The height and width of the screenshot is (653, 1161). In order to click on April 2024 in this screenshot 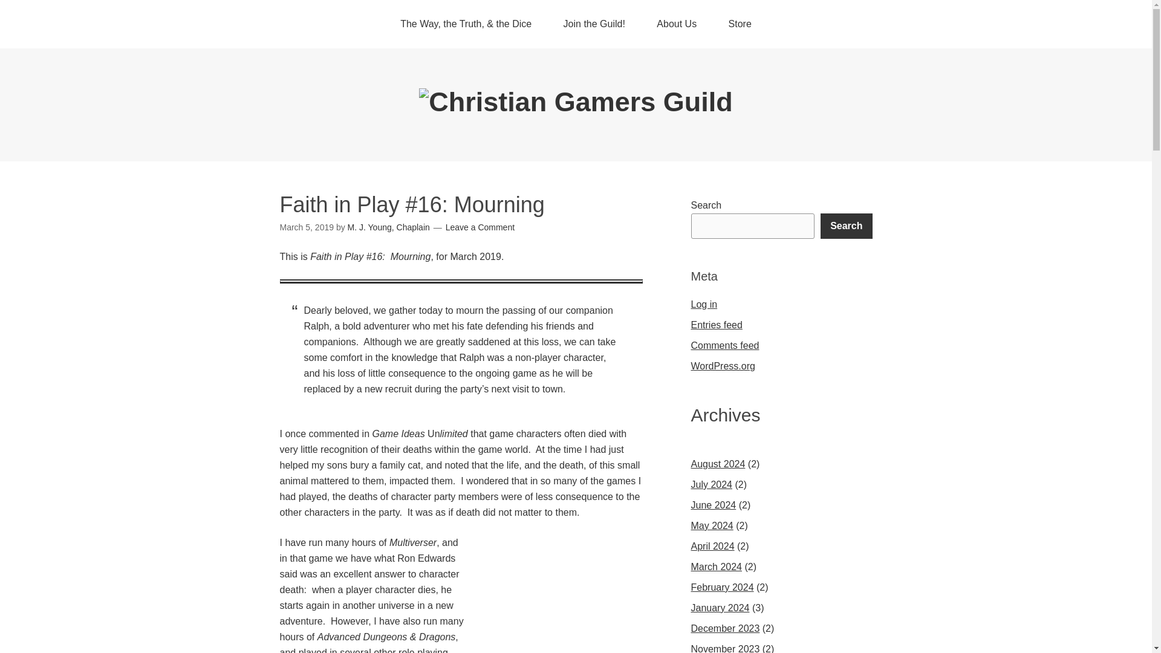, I will do `click(712, 546)`.